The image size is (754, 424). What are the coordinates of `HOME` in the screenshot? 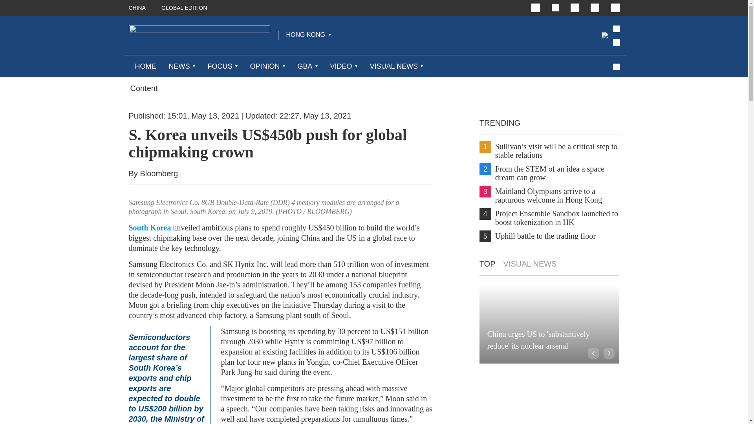 It's located at (145, 66).